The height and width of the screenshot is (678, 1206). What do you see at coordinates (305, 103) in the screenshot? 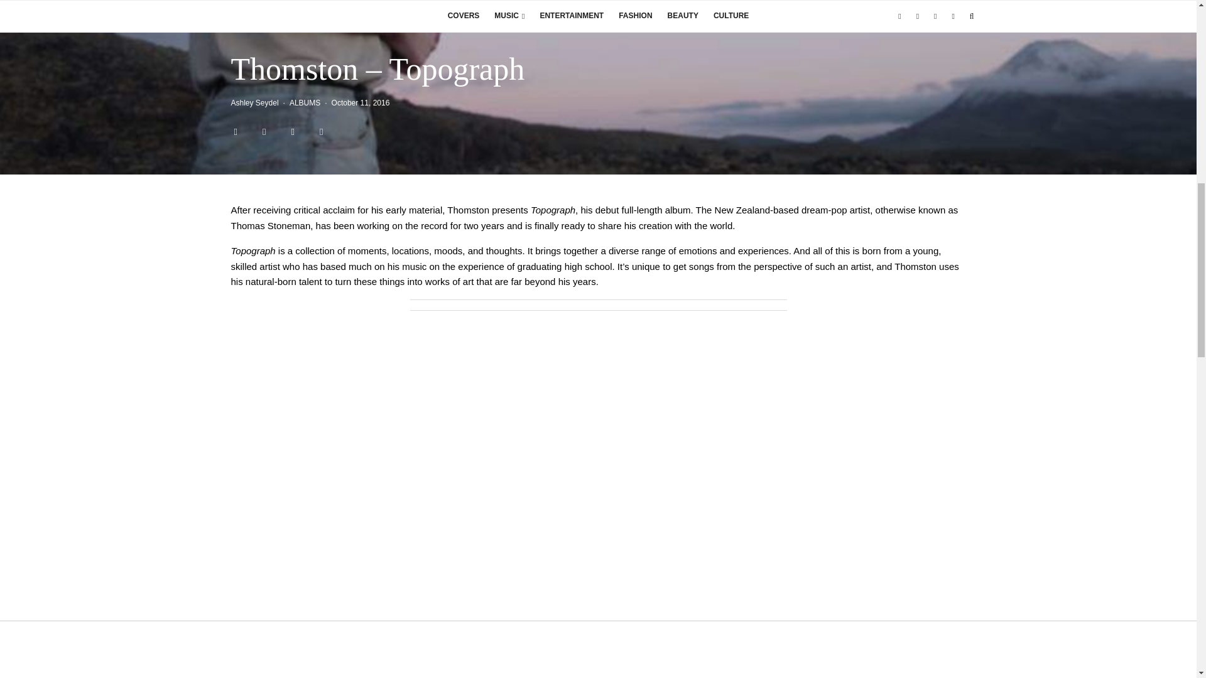
I see `ALBUMS` at bounding box center [305, 103].